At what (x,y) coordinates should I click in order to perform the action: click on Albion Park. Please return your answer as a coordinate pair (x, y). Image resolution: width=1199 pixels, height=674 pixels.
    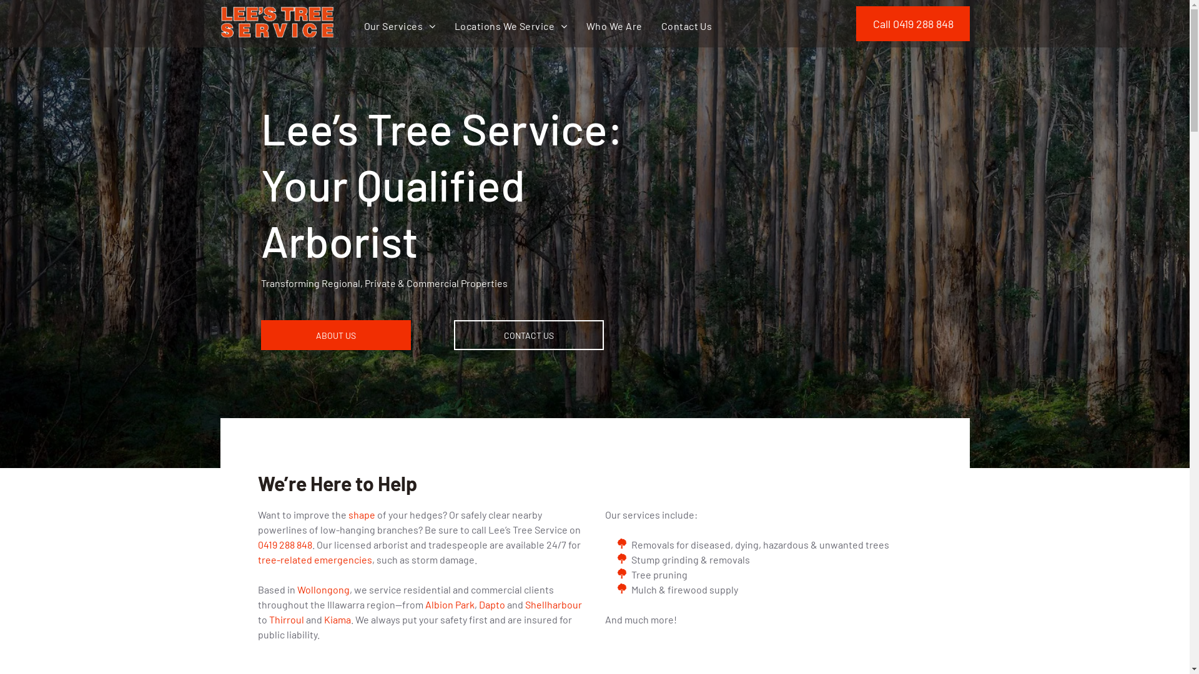
    Looking at the image, I should click on (450, 604).